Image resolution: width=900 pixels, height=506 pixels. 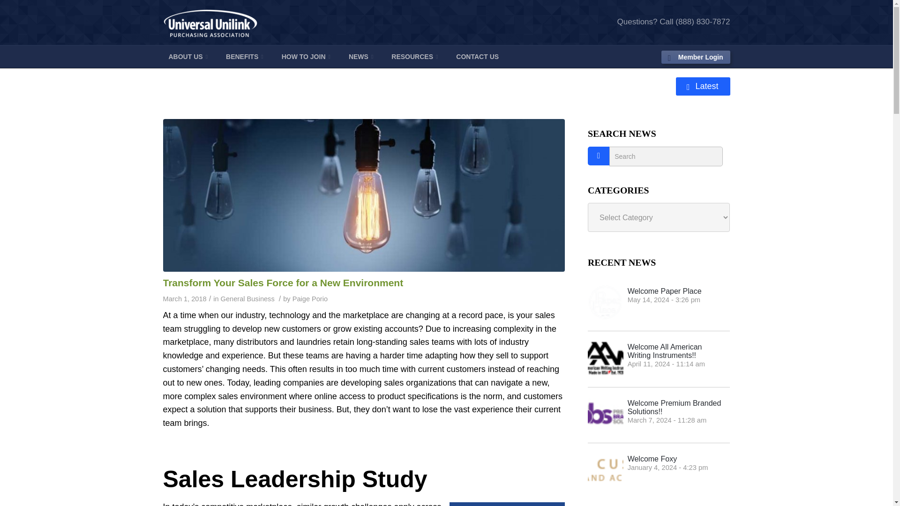 What do you see at coordinates (188, 56) in the screenshot?
I see `ABOUT US` at bounding box center [188, 56].